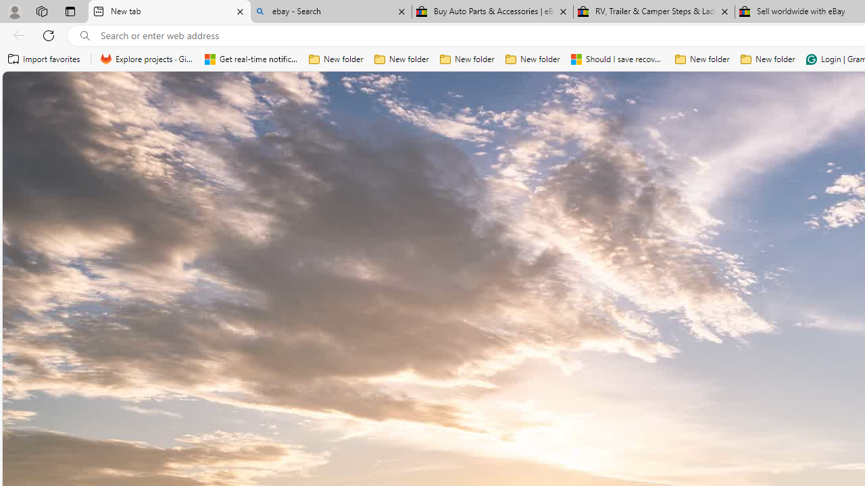 The height and width of the screenshot is (486, 865). I want to click on The History of the Windows Start Menu, so click(543, 364).